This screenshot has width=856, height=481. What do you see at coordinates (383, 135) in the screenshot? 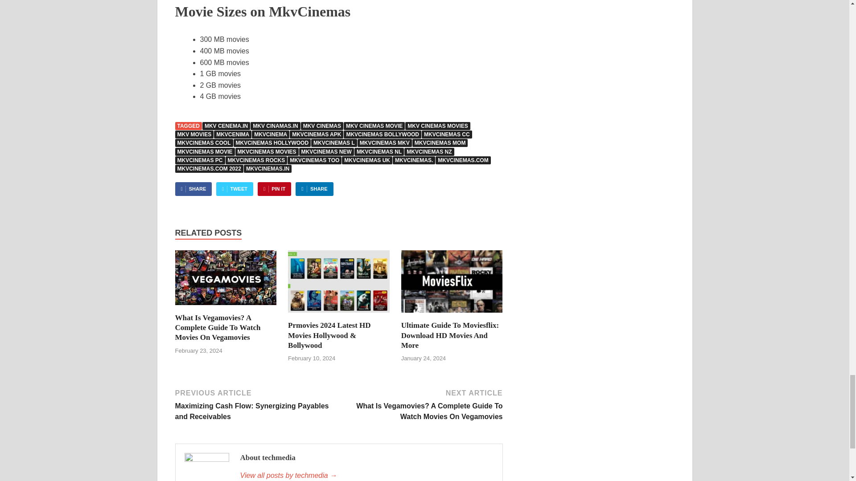
I see `MKVCINEMAS BOLLYWOOD` at bounding box center [383, 135].